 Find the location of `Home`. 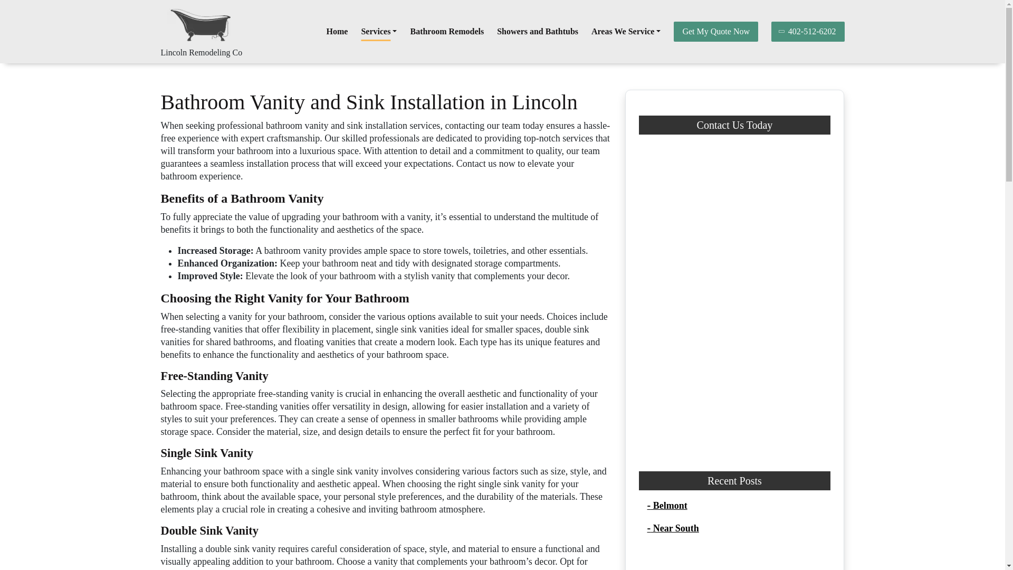

Home is located at coordinates (337, 31).